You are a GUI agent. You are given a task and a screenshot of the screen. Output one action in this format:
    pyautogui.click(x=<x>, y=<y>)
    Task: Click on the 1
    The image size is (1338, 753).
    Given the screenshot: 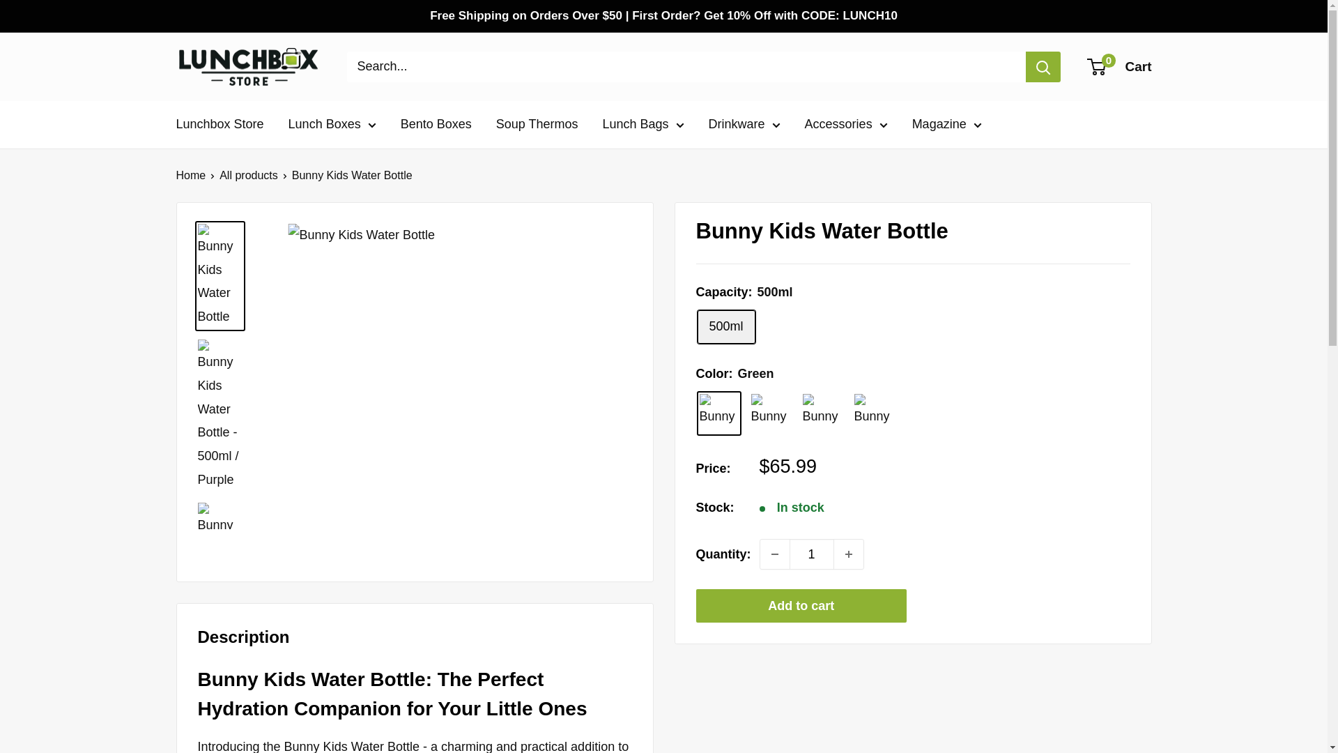 What is the action you would take?
    pyautogui.click(x=811, y=554)
    